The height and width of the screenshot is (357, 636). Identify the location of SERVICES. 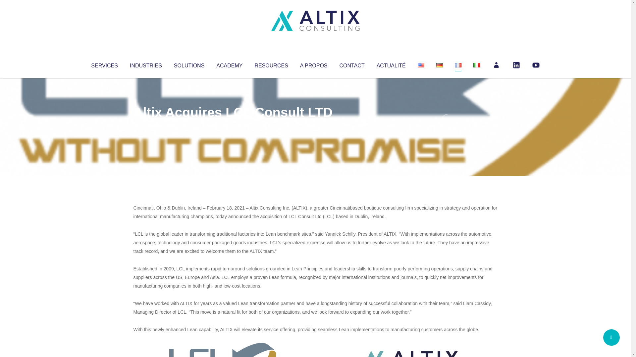
(104, 64).